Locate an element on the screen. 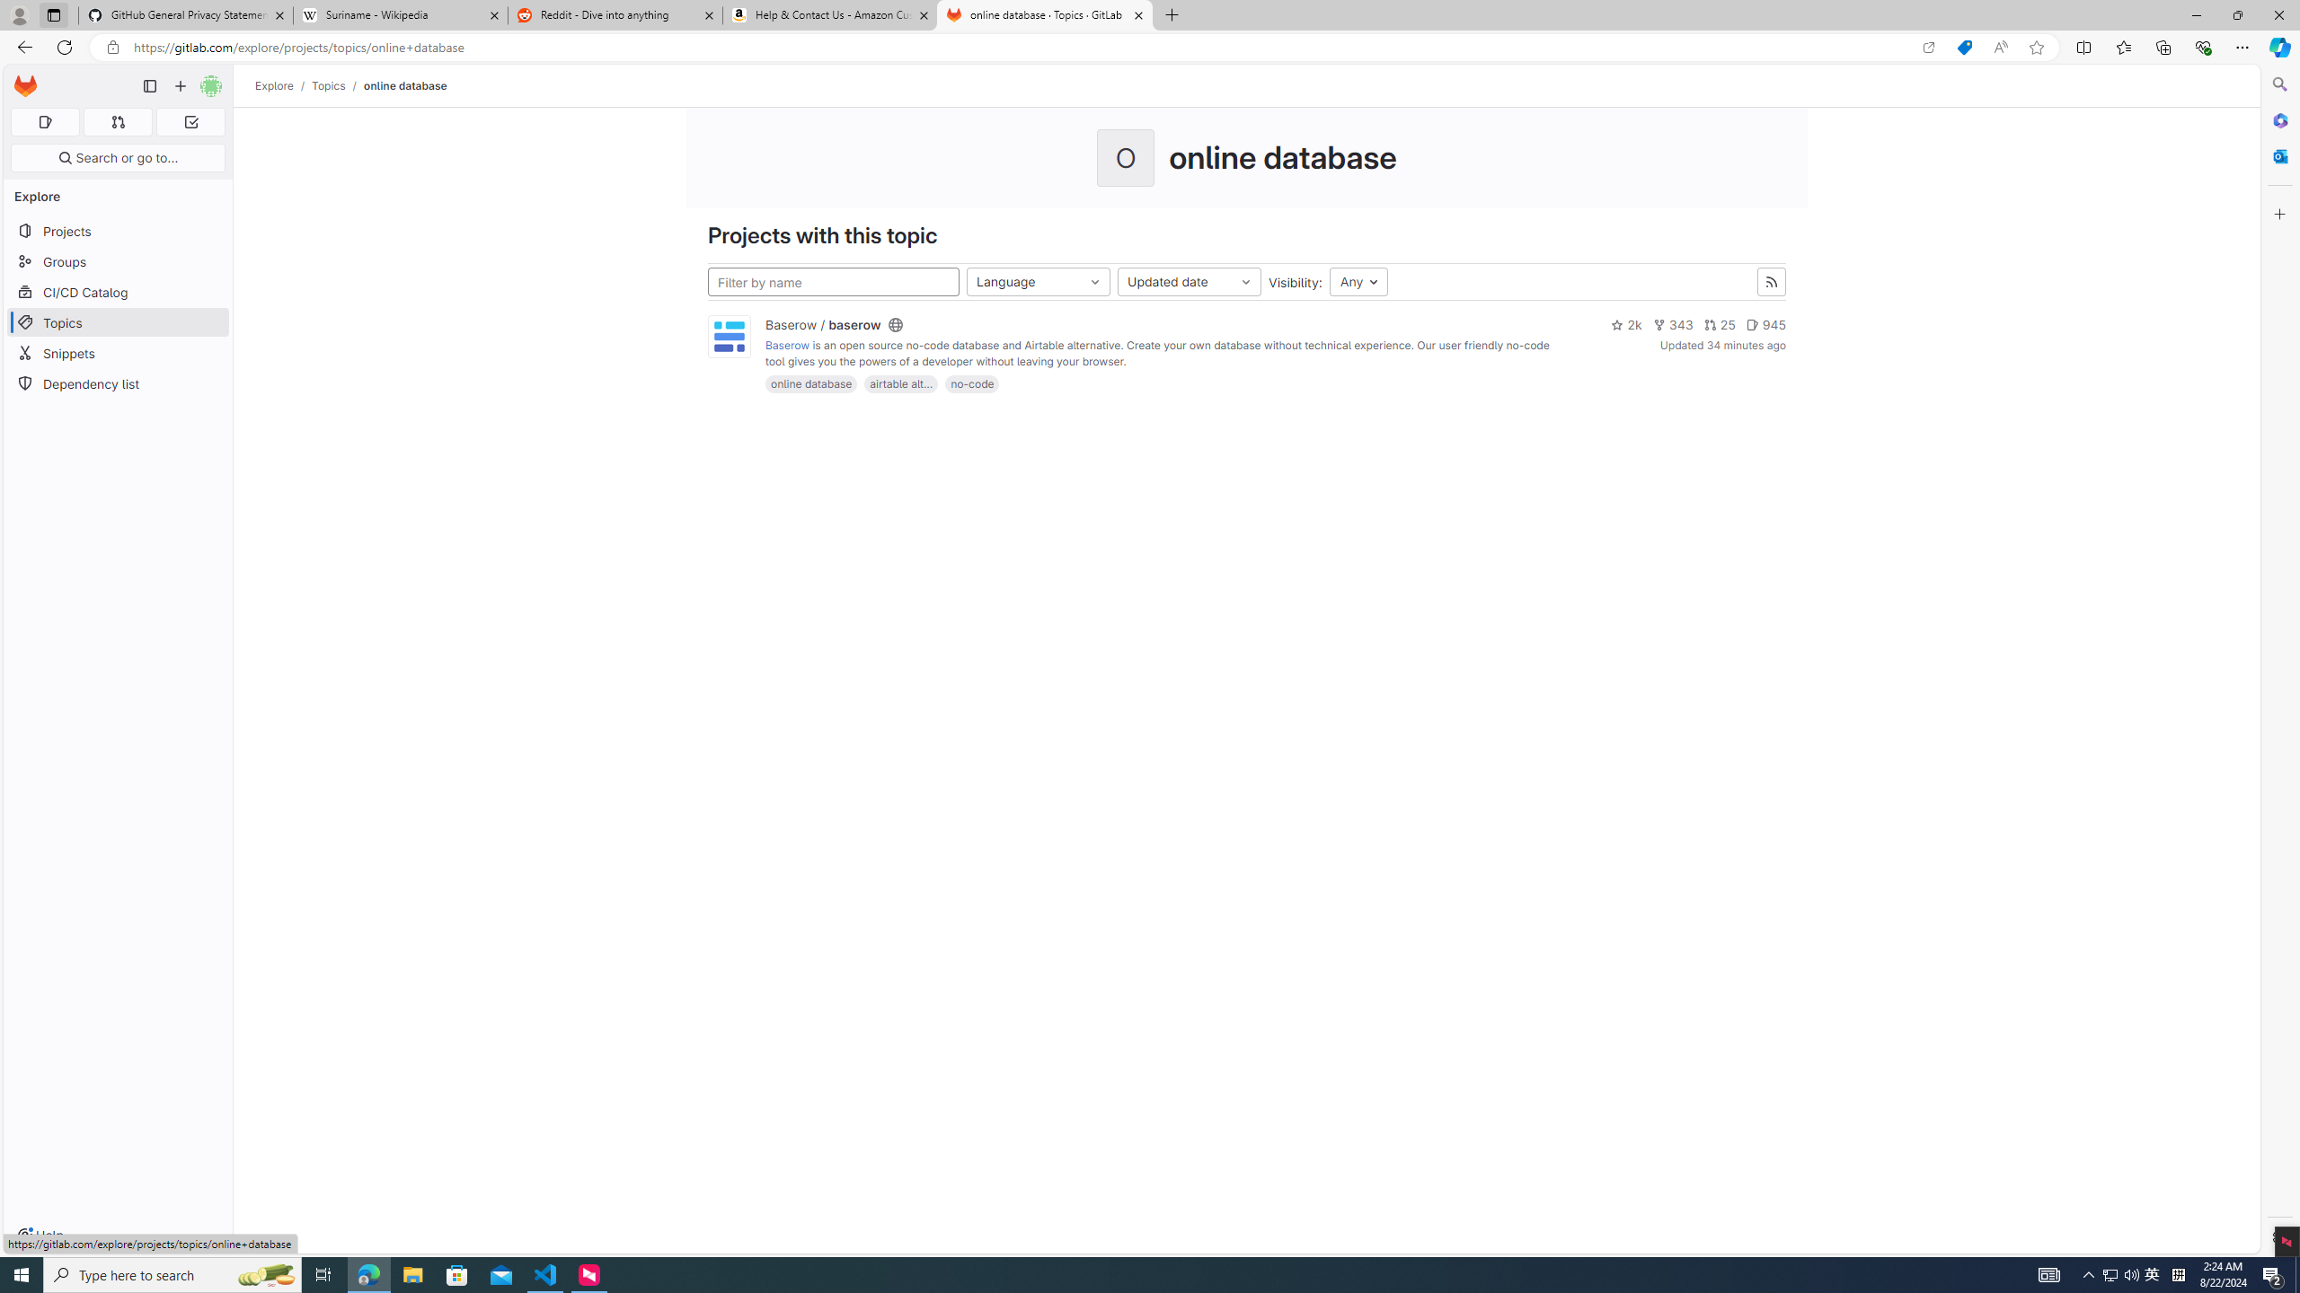 The image size is (2300, 1293). 343 is located at coordinates (1672, 325).